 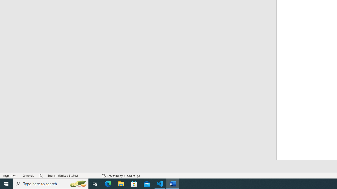 I want to click on Language English (United States), so click(x=72, y=175).